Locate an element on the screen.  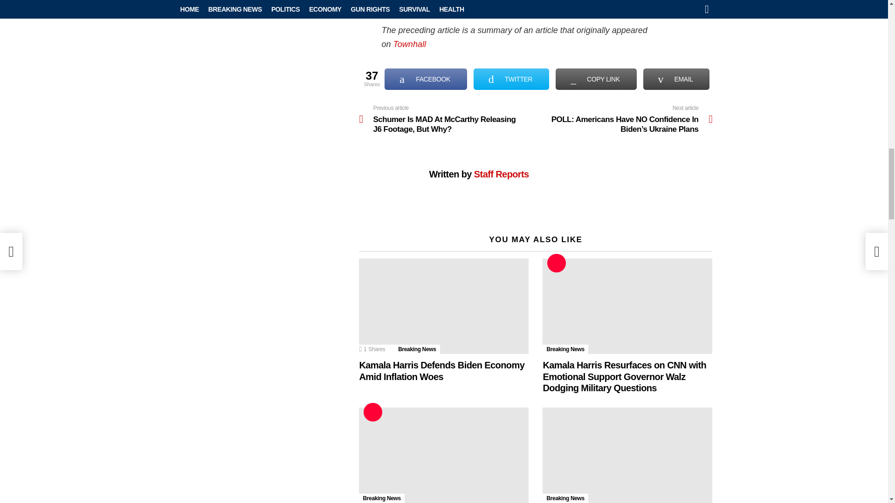
Share on Facebook is located at coordinates (426, 79).